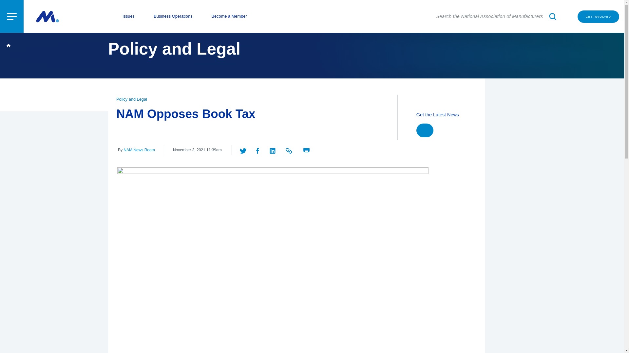 This screenshot has width=629, height=353. I want to click on Share on LinkedIn, so click(273, 150).